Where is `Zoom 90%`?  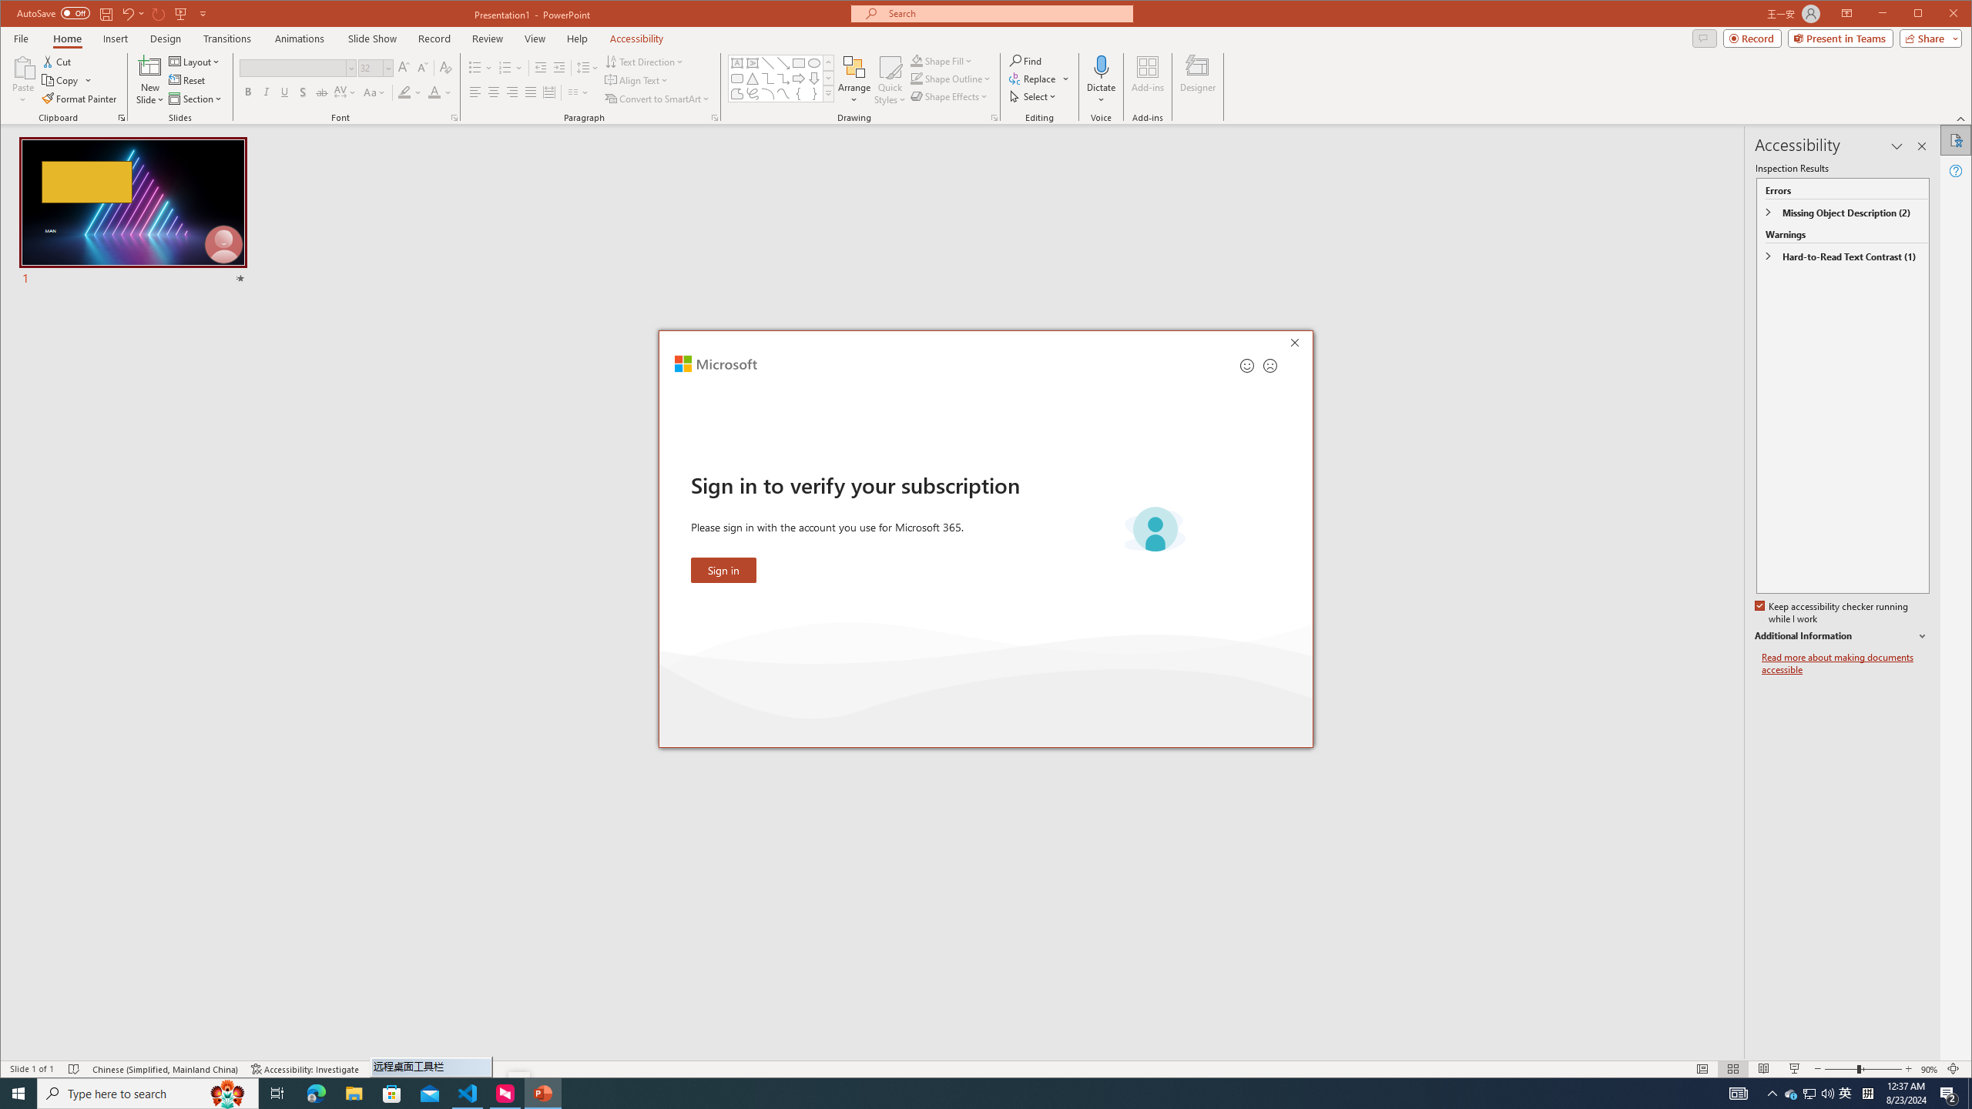 Zoom 90% is located at coordinates (1929, 1069).